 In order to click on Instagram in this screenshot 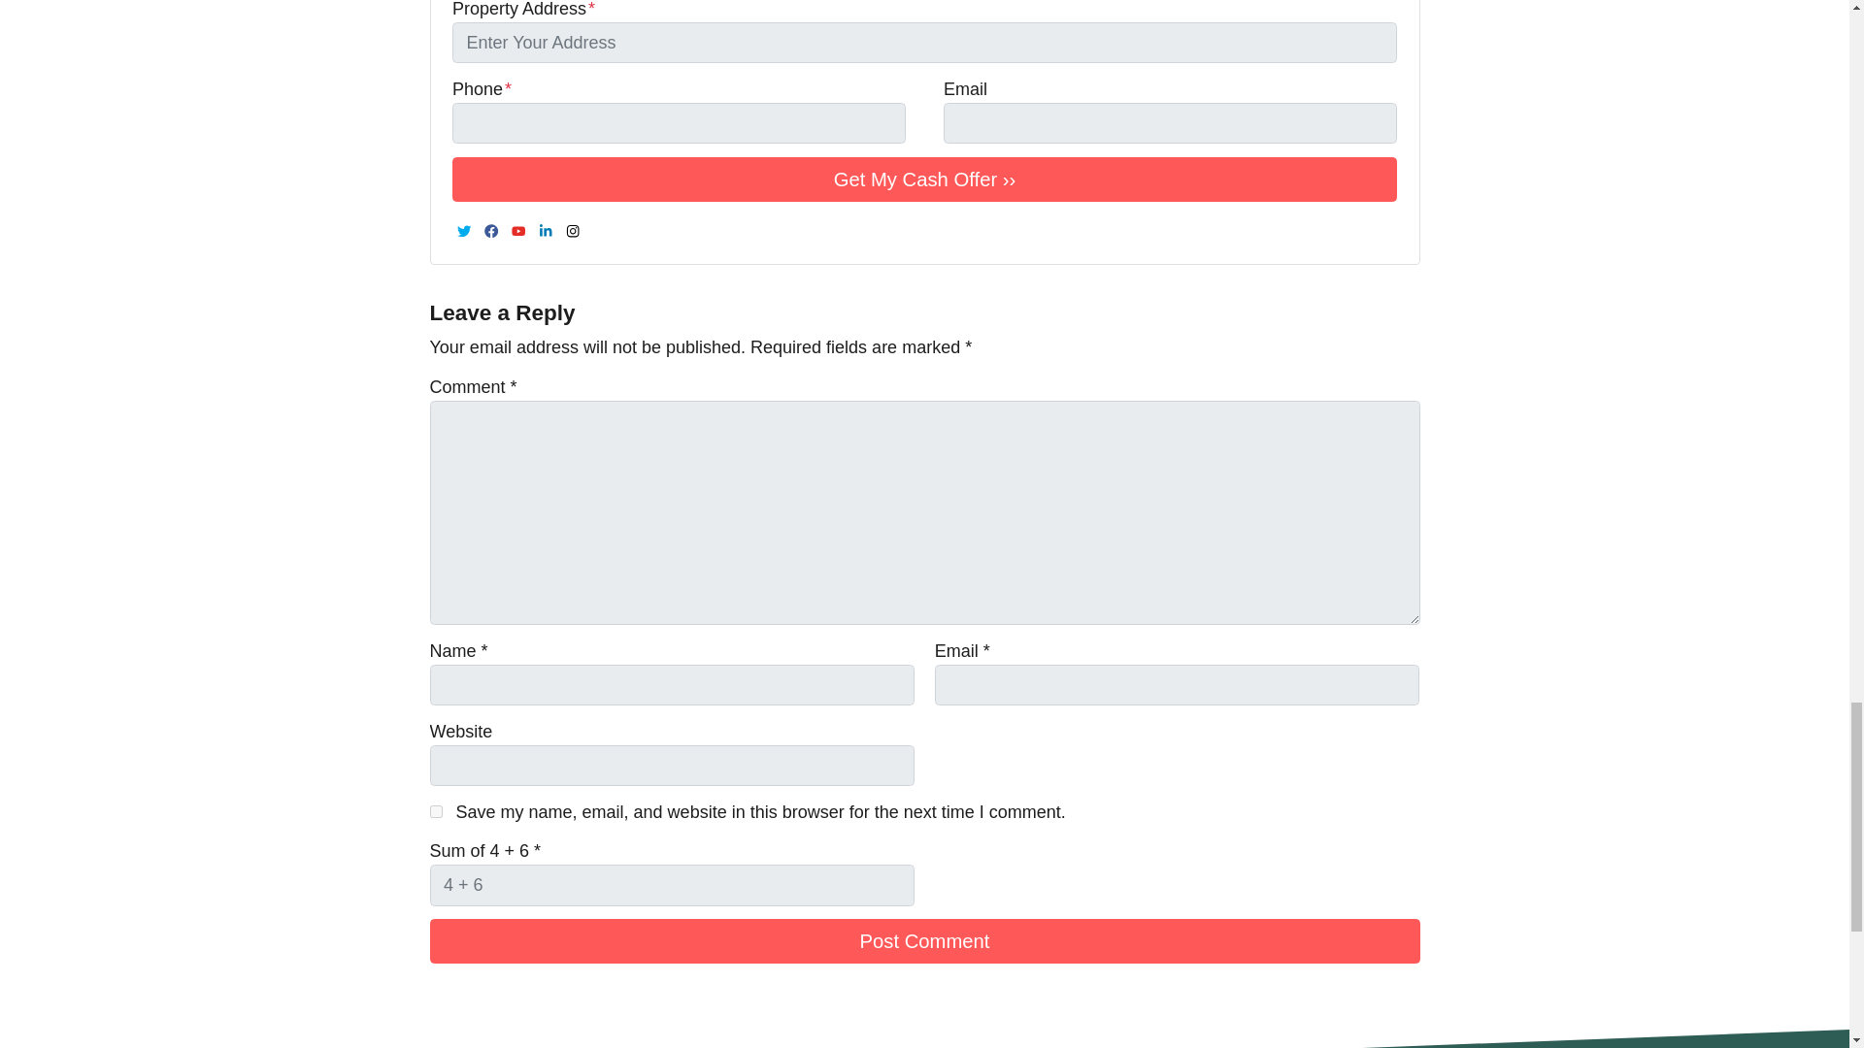, I will do `click(573, 230)`.